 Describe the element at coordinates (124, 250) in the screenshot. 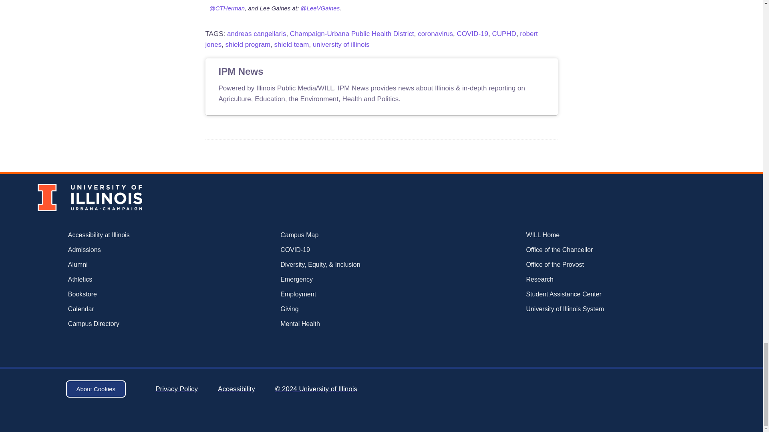

I see `Admissions` at that location.